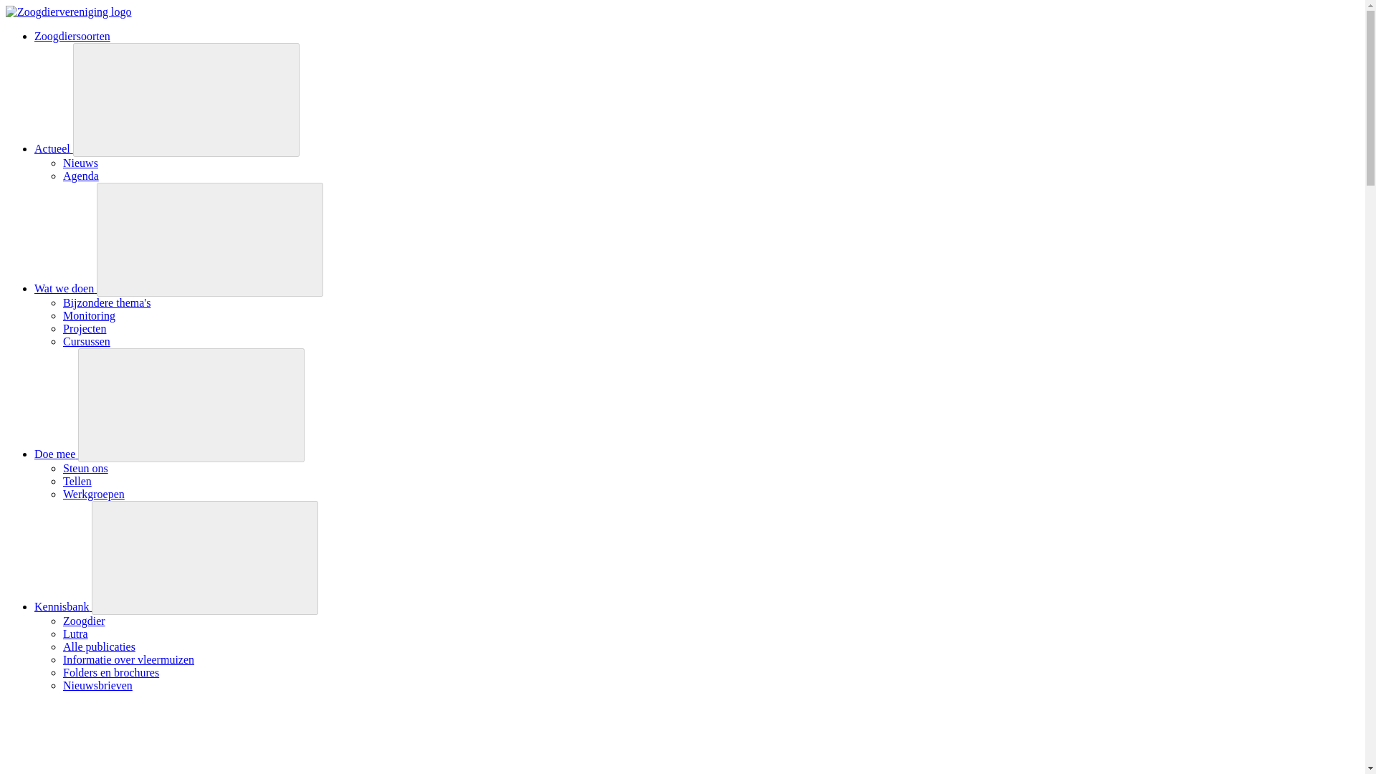 The height and width of the screenshot is (774, 1376). What do you see at coordinates (86, 468) in the screenshot?
I see `Steun ons` at bounding box center [86, 468].